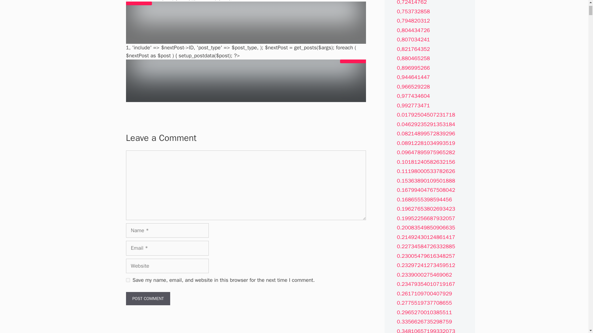 The width and height of the screenshot is (593, 333). I want to click on Post Comment, so click(148, 298).